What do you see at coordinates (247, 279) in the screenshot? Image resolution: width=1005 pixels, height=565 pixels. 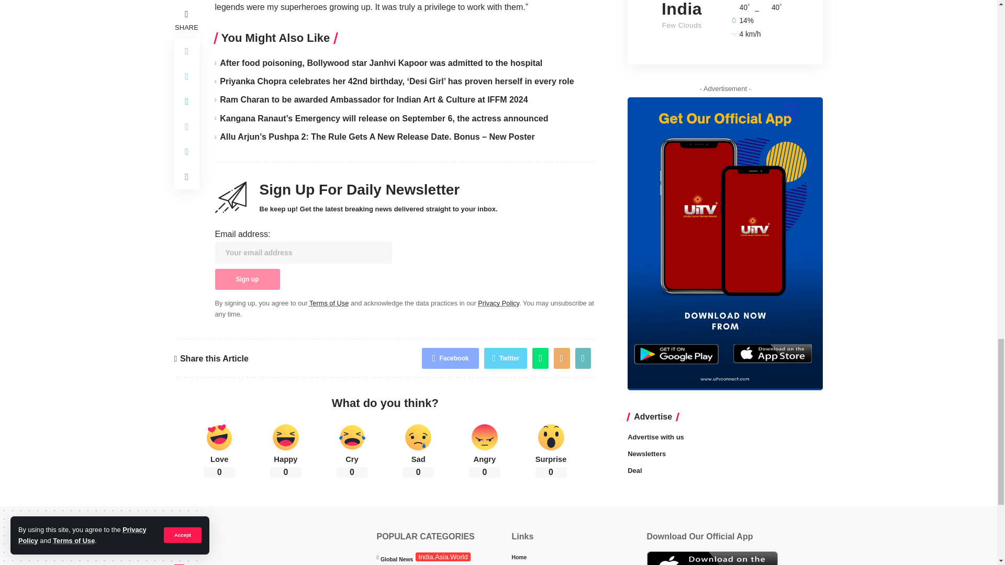 I see `Sign up` at bounding box center [247, 279].